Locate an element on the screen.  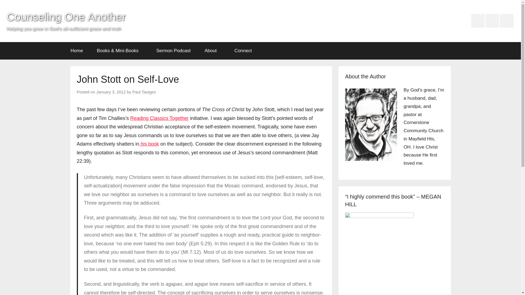
Counseling One Another is located at coordinates (66, 17).